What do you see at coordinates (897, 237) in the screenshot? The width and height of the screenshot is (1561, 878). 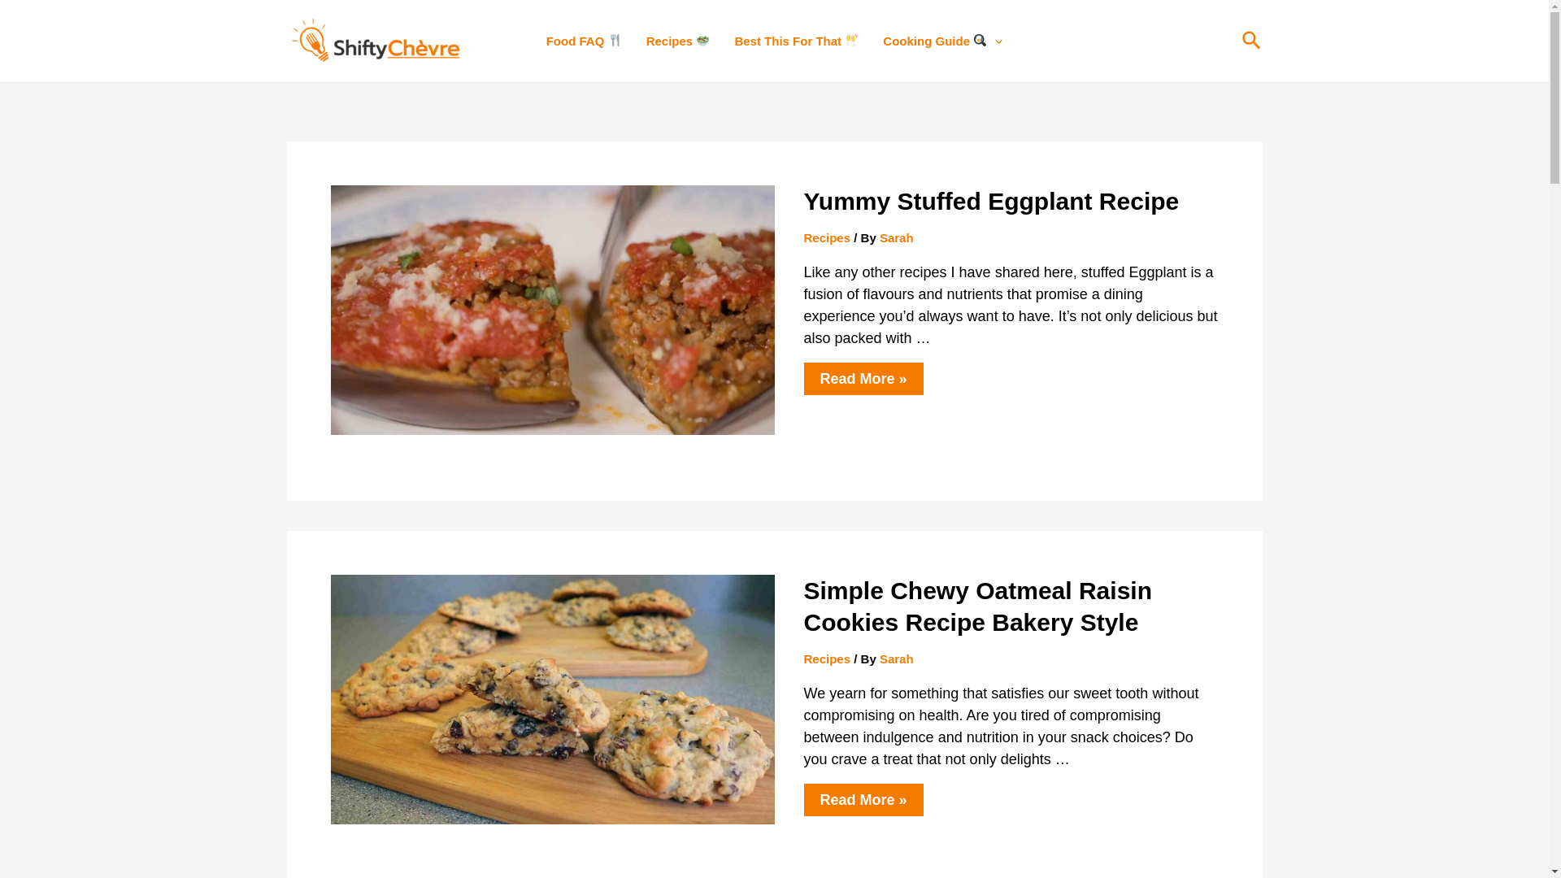 I see `Sarah` at bounding box center [897, 237].